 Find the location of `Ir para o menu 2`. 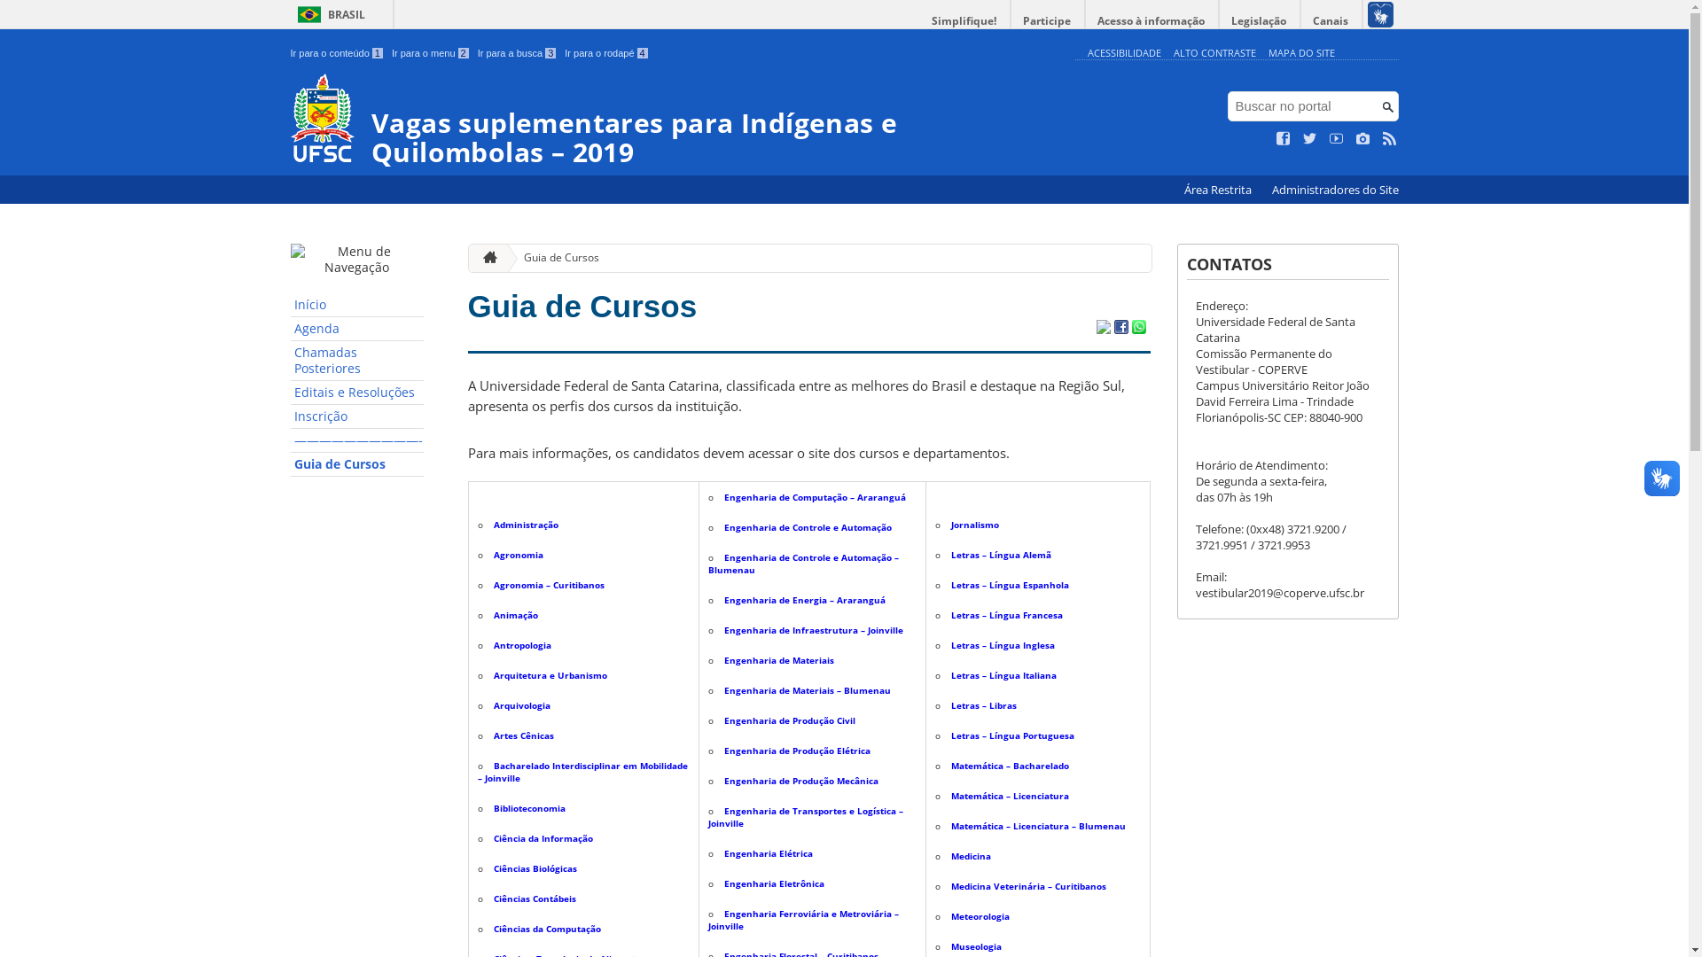

Ir para o menu 2 is located at coordinates (431, 53).